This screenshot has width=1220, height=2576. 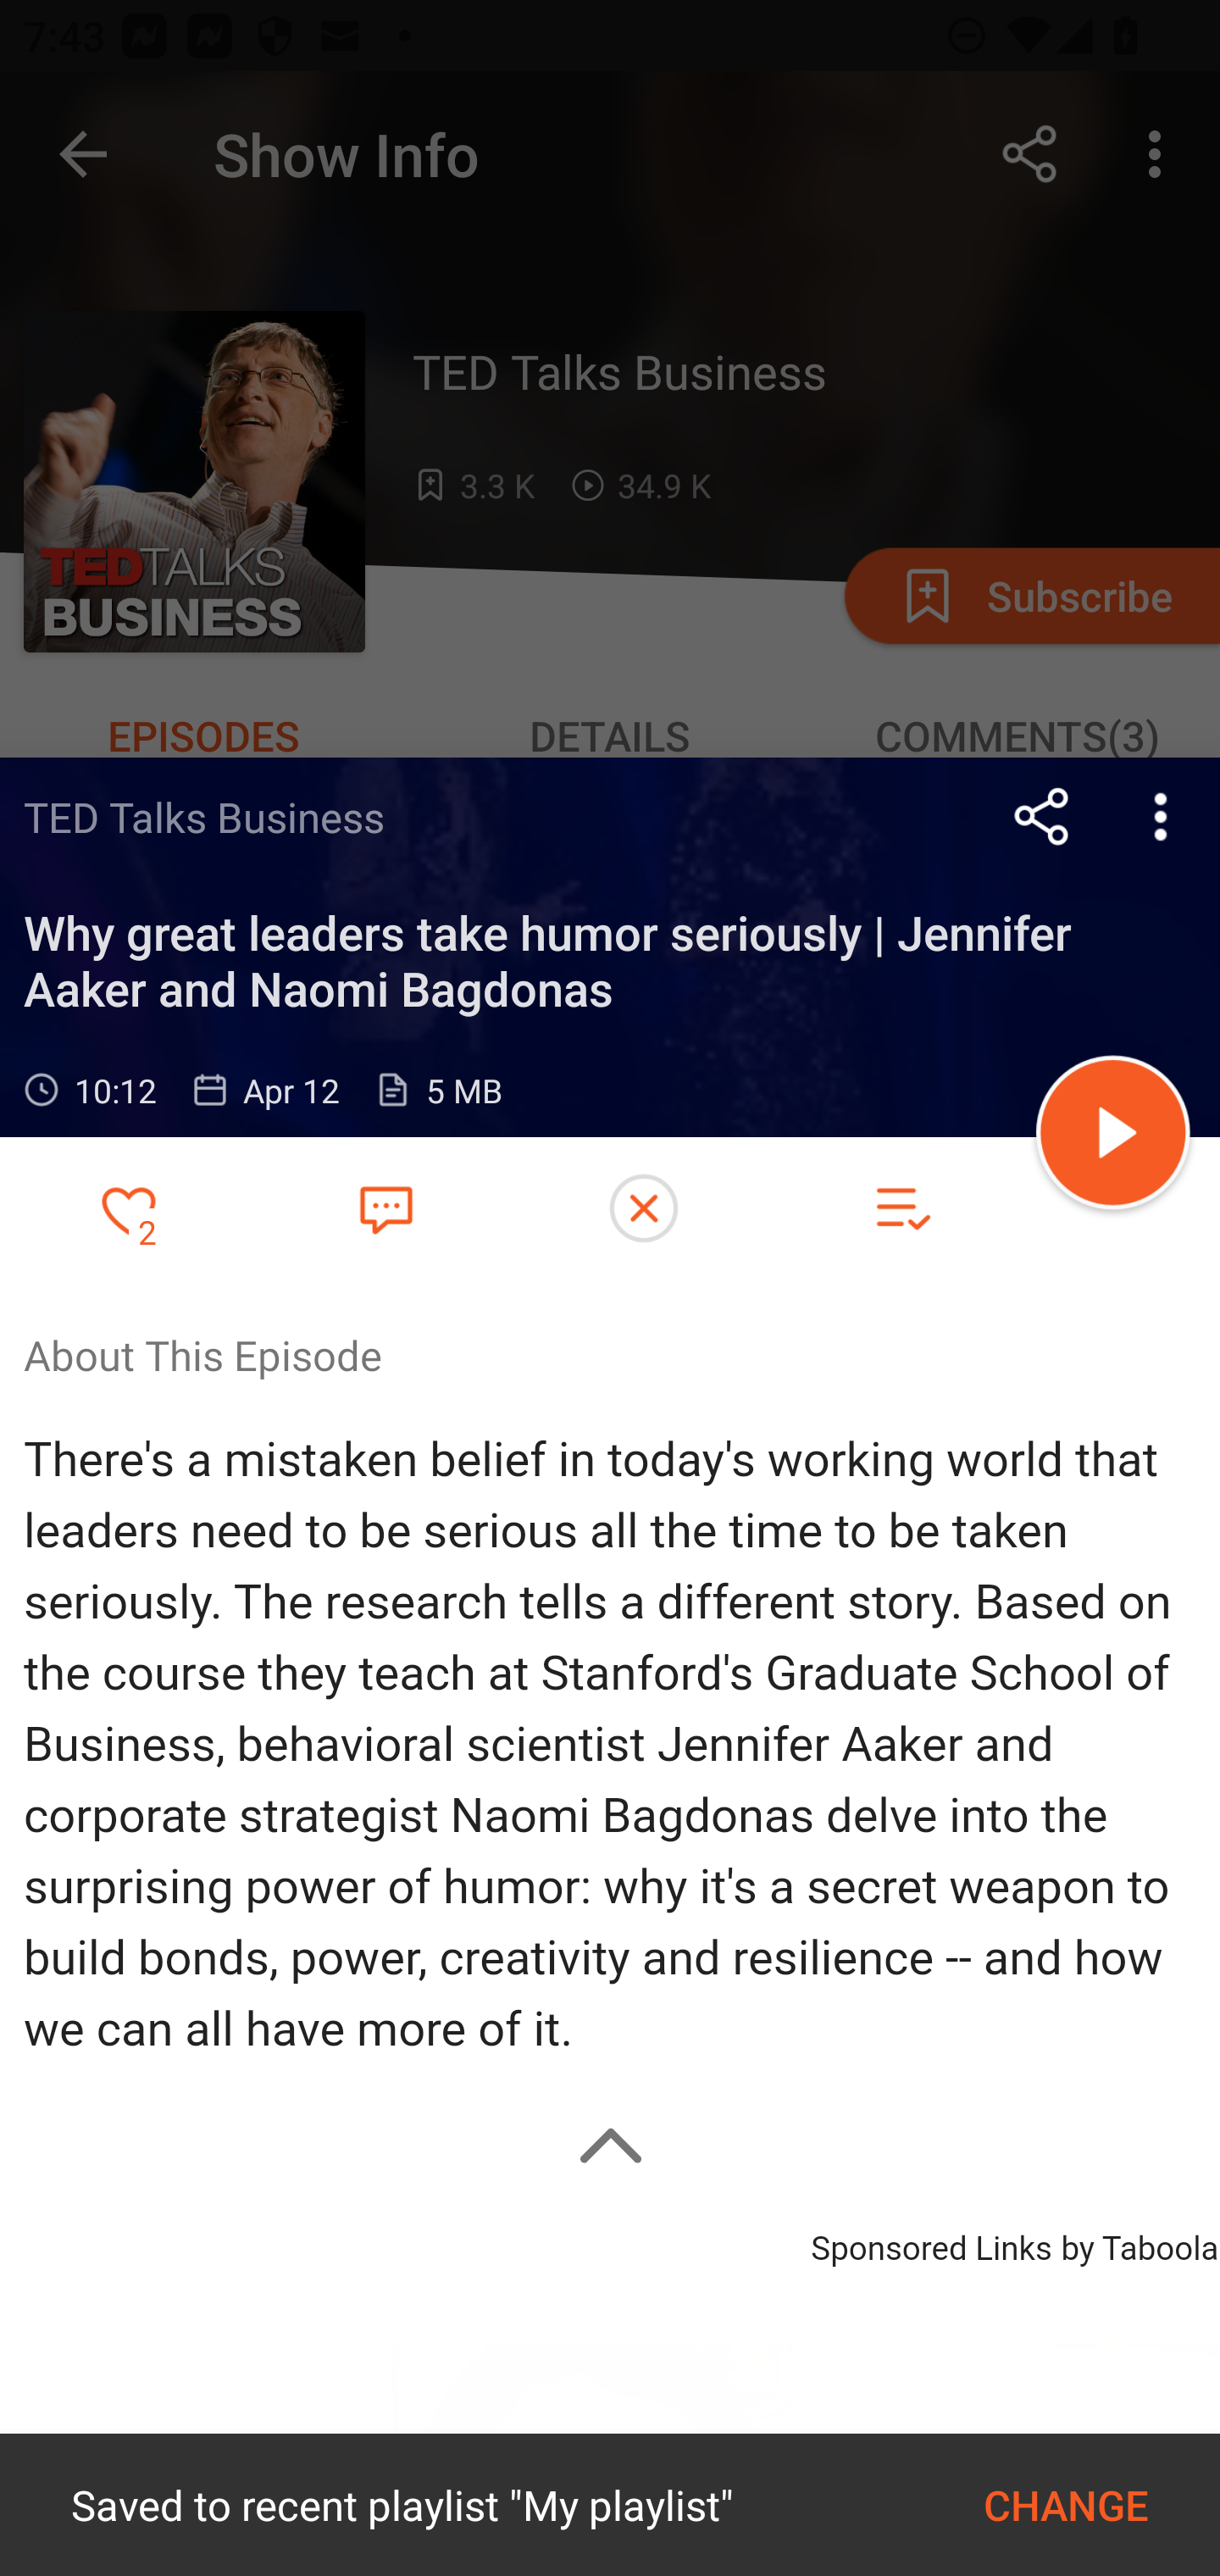 I want to click on Sponsored Links, so click(x=930, y=2242).